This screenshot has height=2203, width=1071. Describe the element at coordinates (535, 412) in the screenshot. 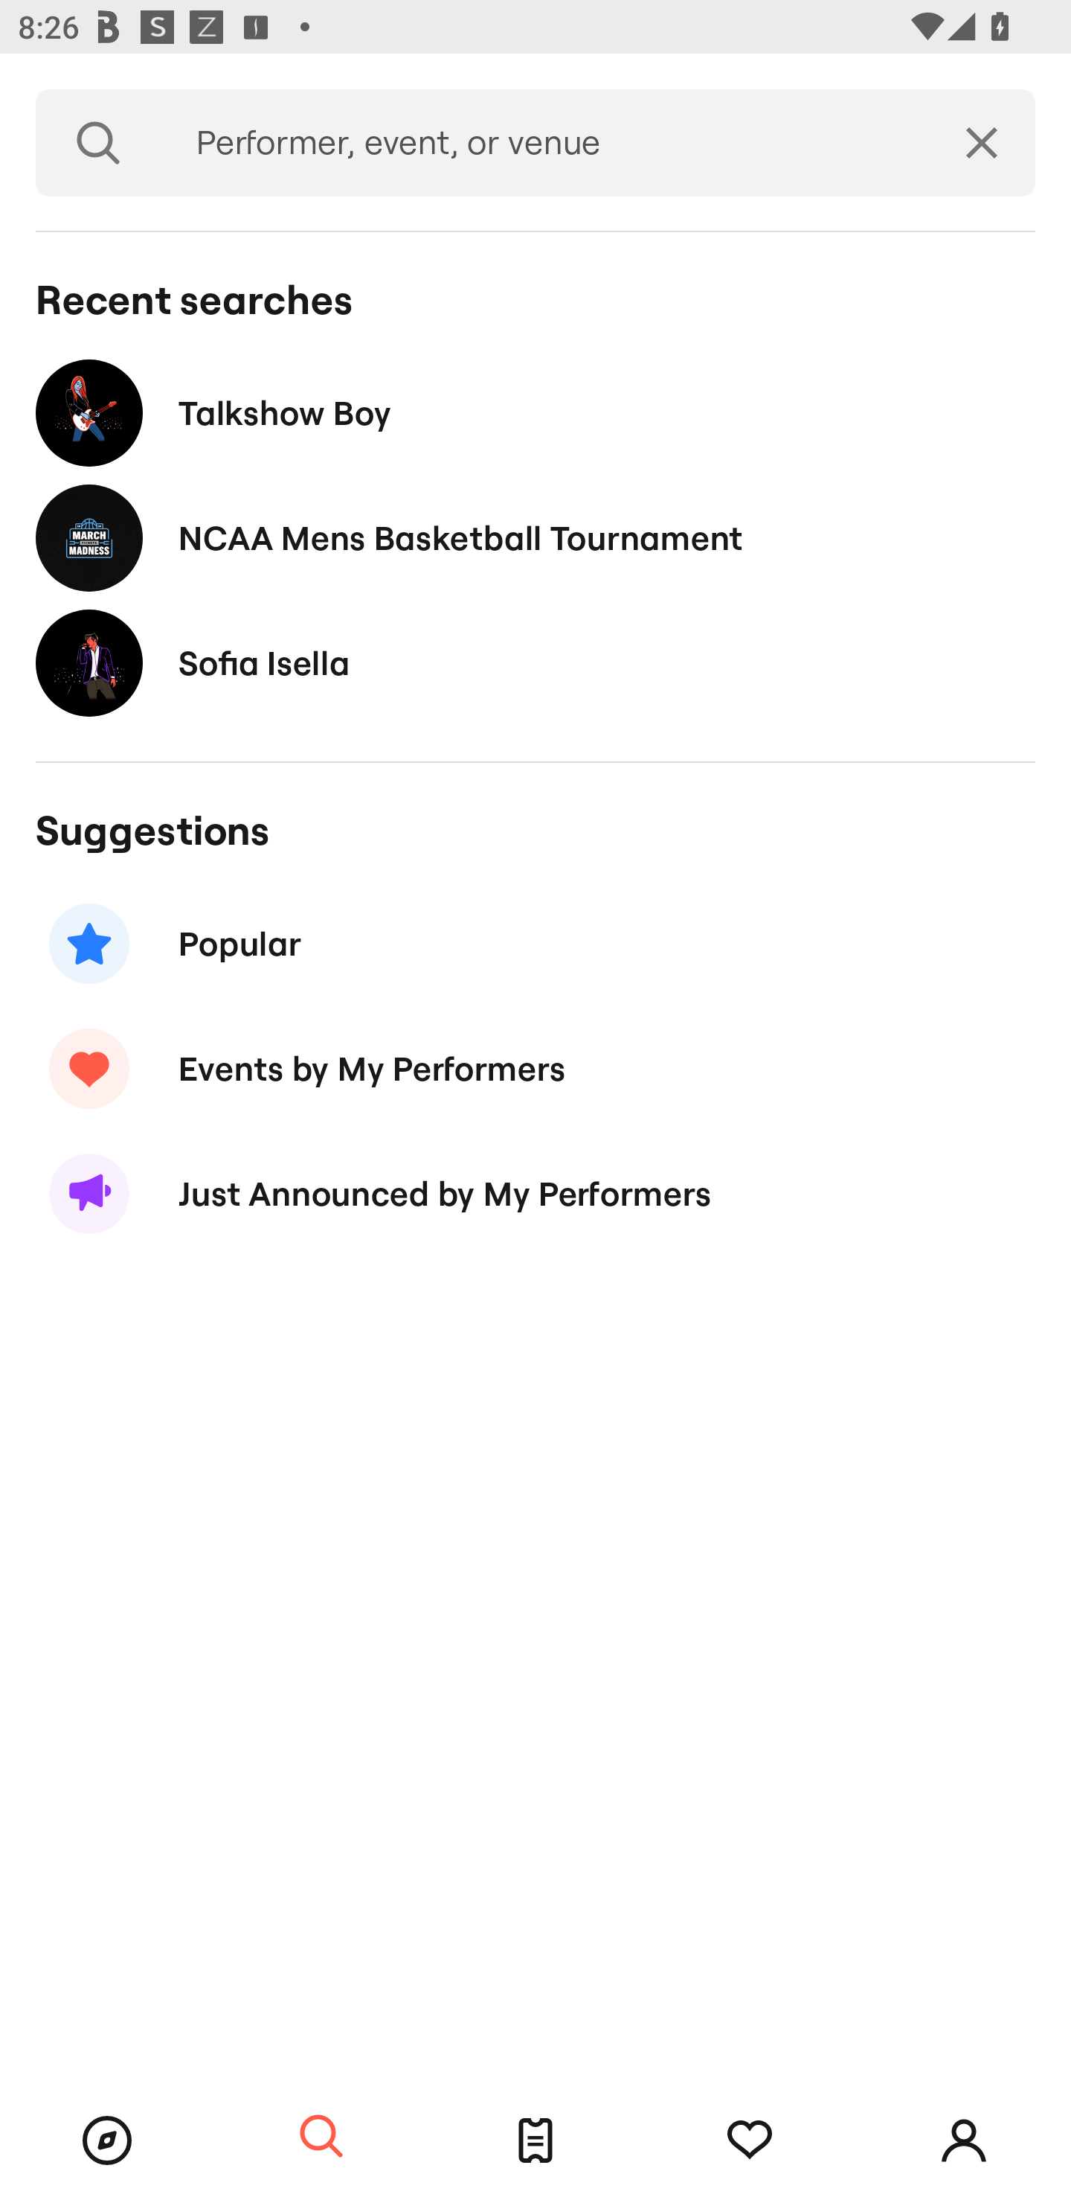

I see `Talkshow Boy` at that location.